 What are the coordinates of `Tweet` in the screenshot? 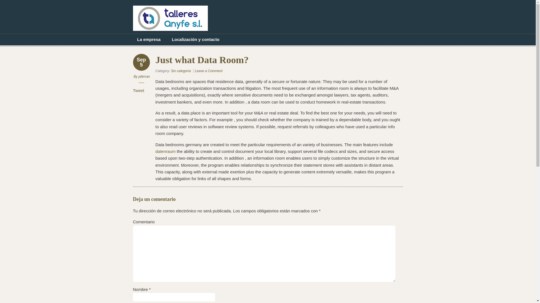 It's located at (138, 90).